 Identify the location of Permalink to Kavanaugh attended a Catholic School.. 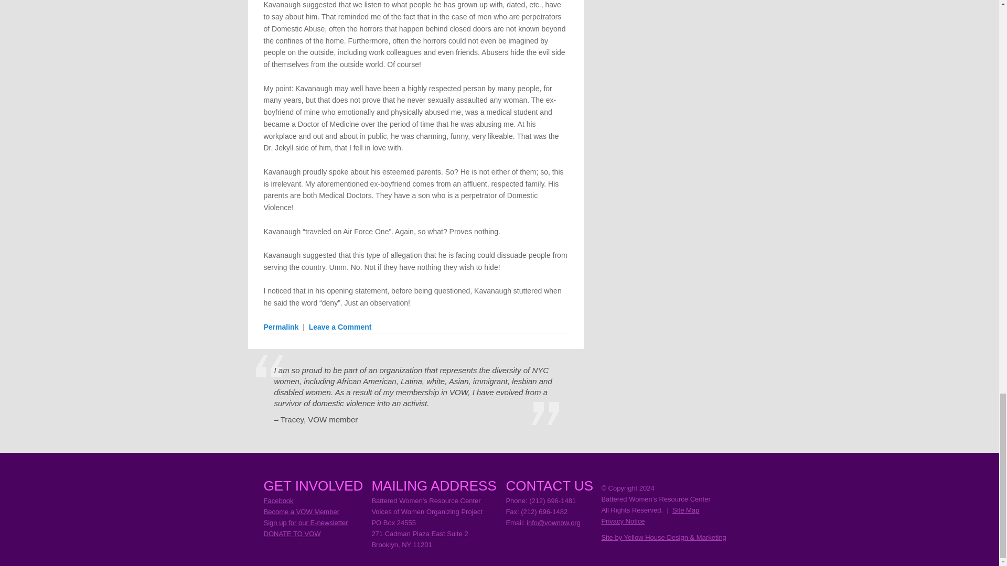
(280, 326).